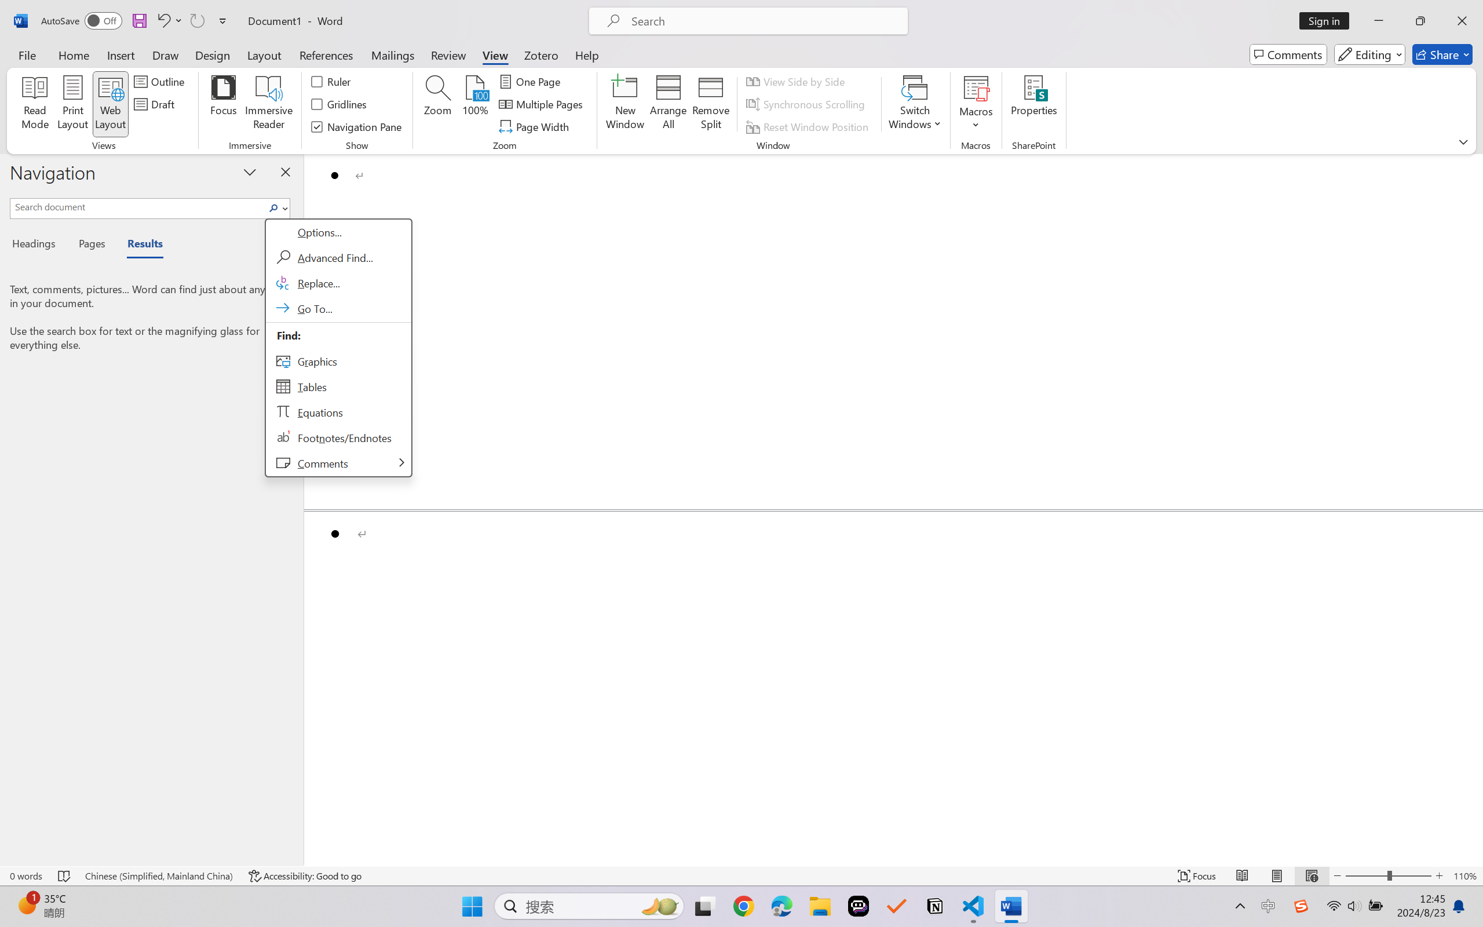  What do you see at coordinates (38, 246) in the screenshot?
I see `Headings` at bounding box center [38, 246].